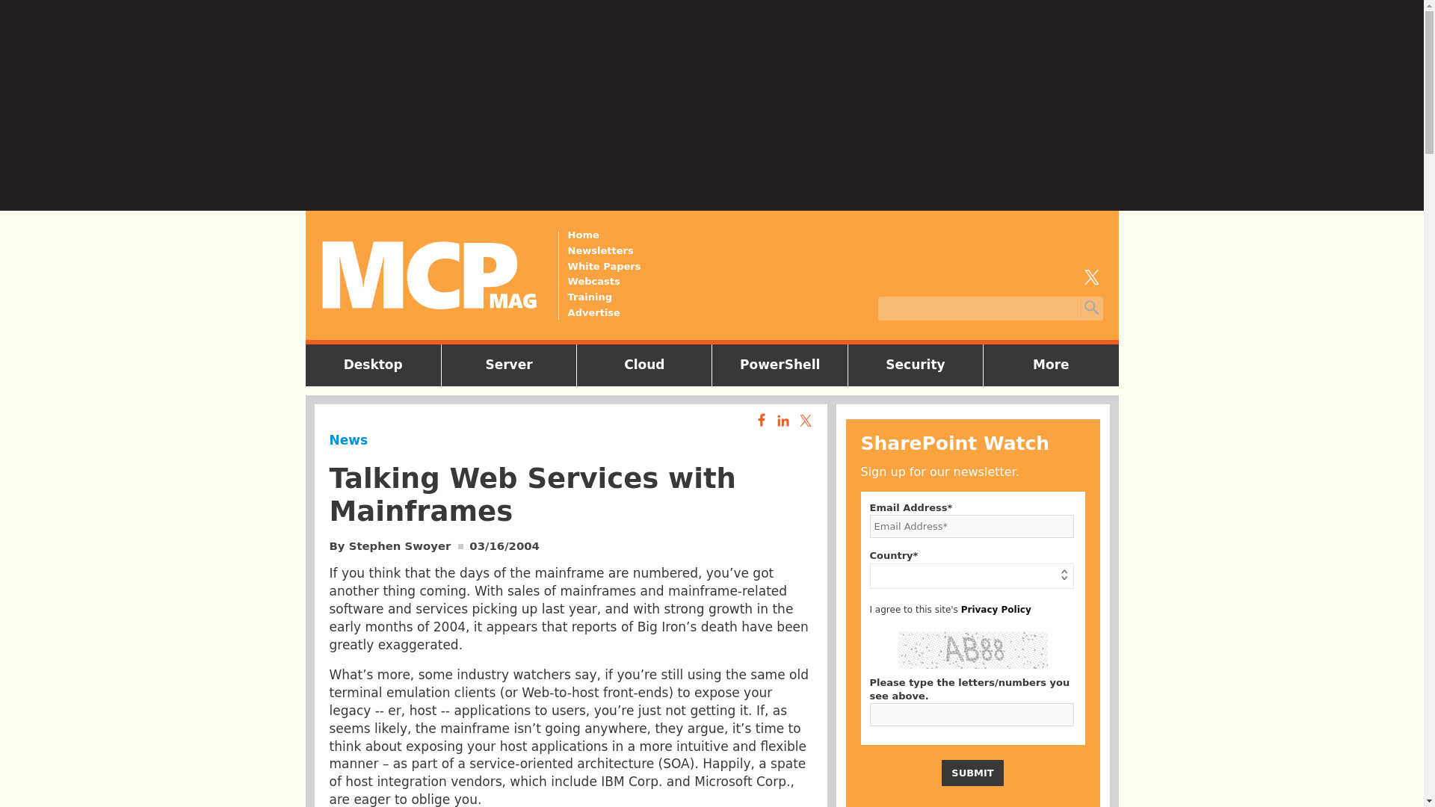  I want to click on Stephen Swoyer, so click(400, 545).